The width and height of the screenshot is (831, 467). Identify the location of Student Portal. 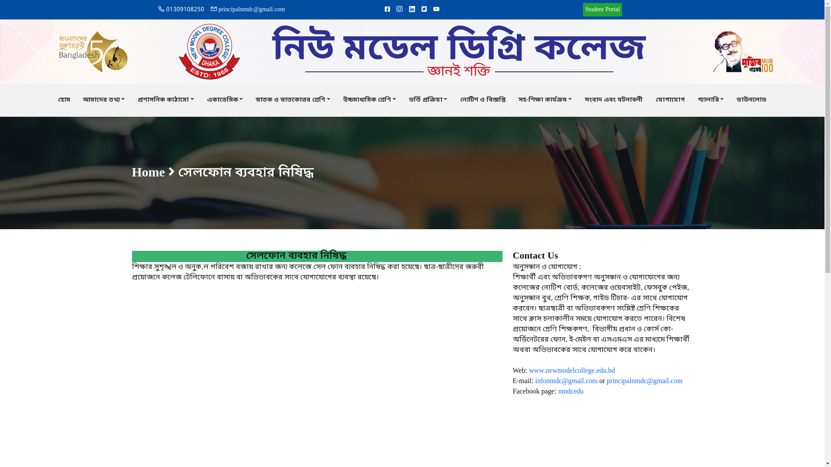
(602, 10).